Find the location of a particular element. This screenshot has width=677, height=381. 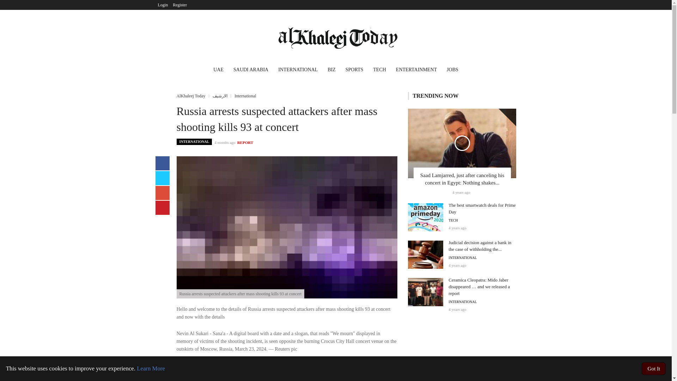

Saturday 23rd March 2024 01:03 PM is located at coordinates (225, 143).